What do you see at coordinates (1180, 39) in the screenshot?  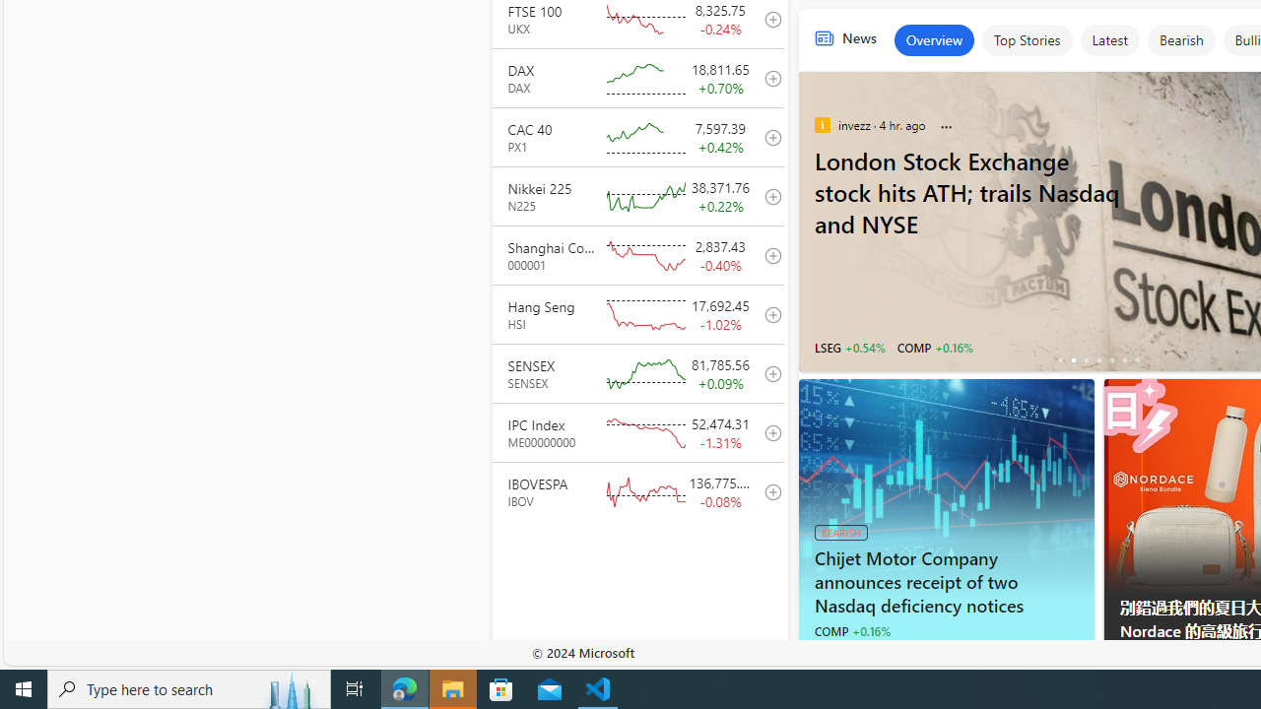 I see `Bearish` at bounding box center [1180, 39].